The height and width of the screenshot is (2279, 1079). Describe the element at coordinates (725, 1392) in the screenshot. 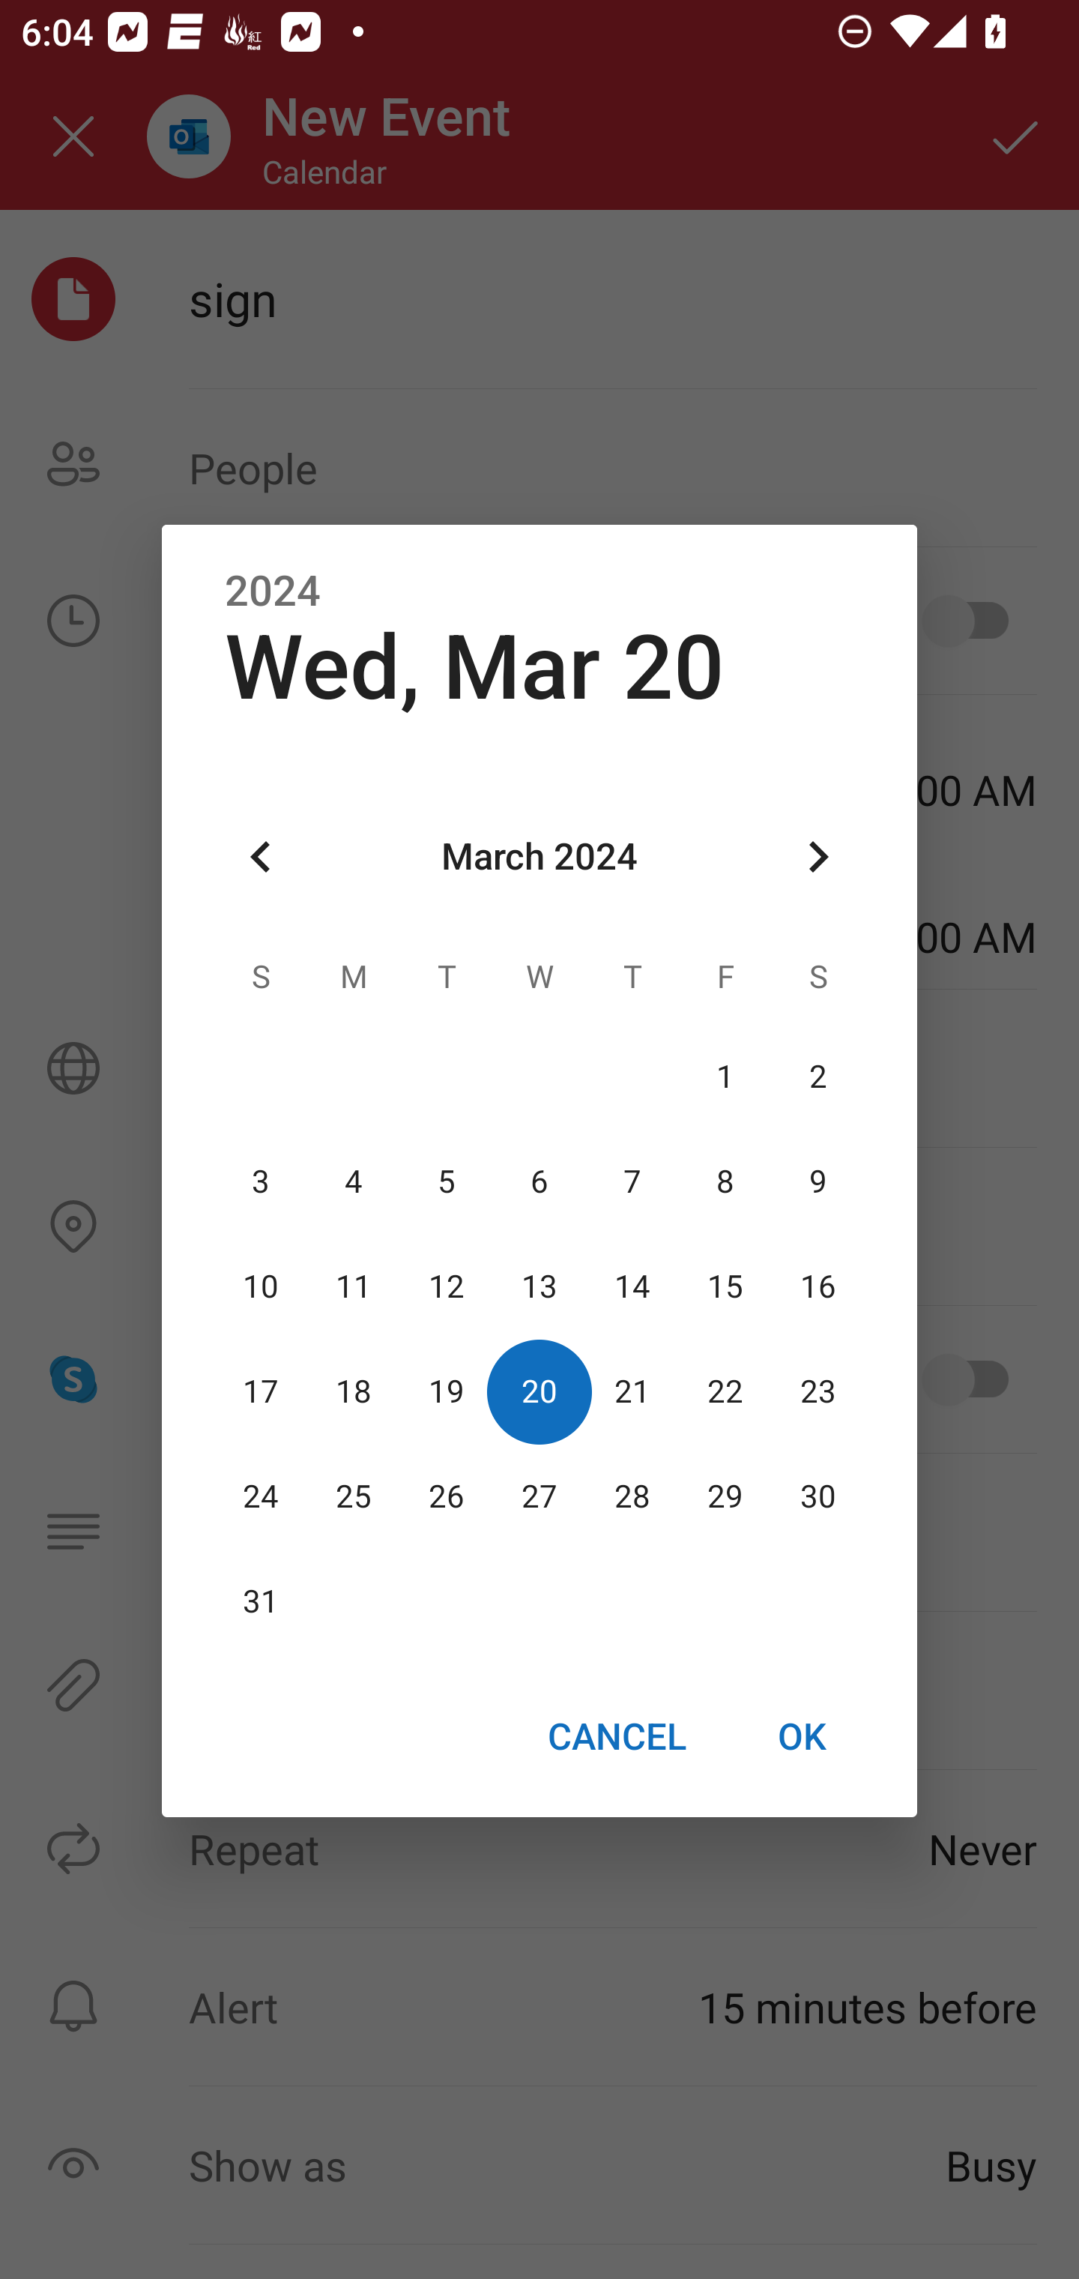

I see `22 22 March 2024` at that location.